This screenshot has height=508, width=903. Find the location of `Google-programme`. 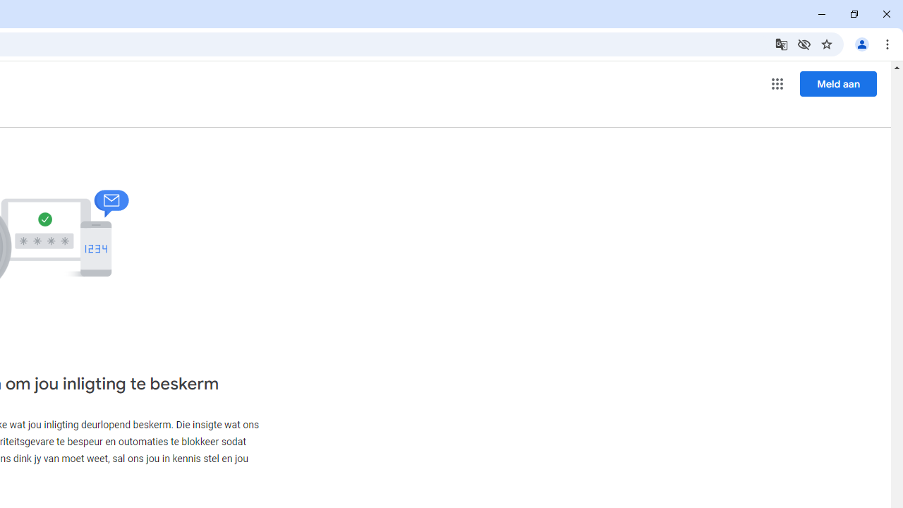

Google-programme is located at coordinates (777, 83).